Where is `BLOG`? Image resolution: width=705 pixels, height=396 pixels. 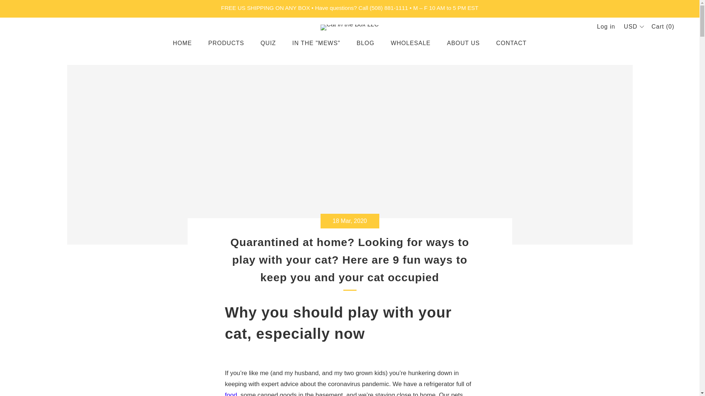
BLOG is located at coordinates (365, 43).